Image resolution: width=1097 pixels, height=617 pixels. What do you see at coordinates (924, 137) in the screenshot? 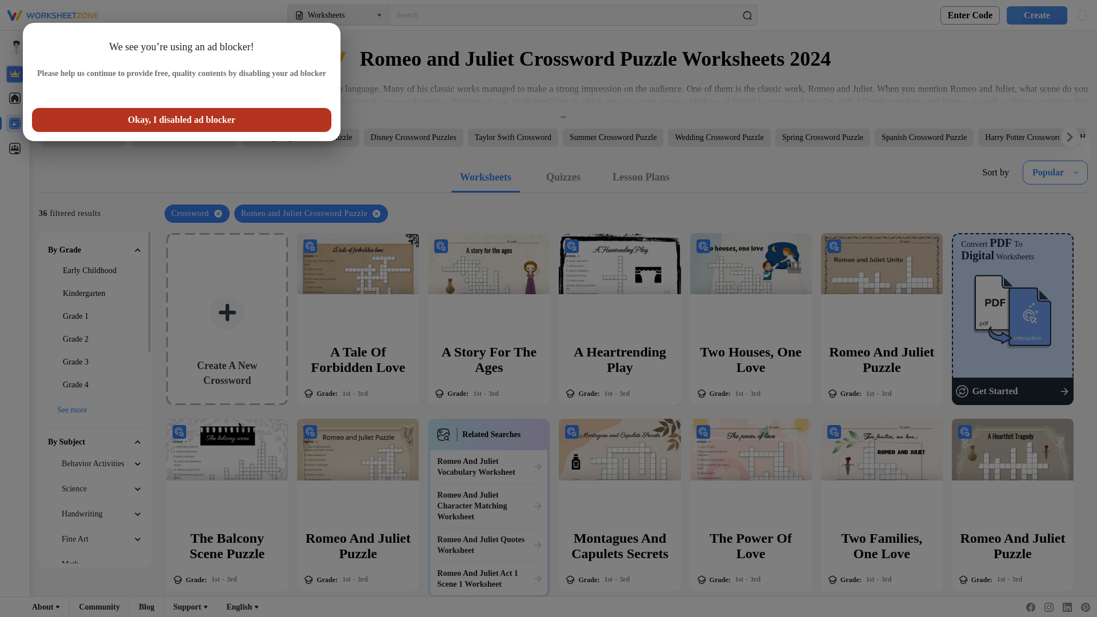
I see `Spanish Crossword Puzzle` at bounding box center [924, 137].